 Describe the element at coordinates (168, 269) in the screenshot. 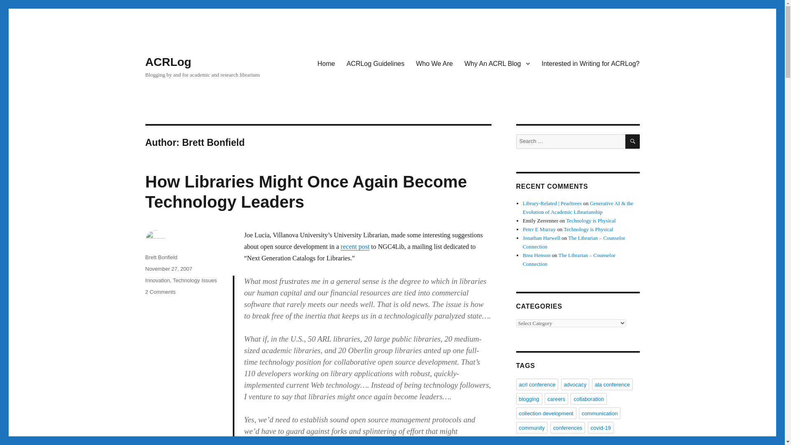

I see `November 27, 2007` at that location.